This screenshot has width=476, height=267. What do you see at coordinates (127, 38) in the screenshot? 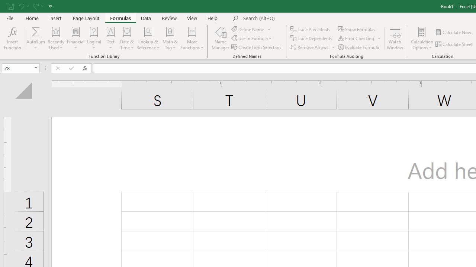
I see `Date & Time` at bounding box center [127, 38].